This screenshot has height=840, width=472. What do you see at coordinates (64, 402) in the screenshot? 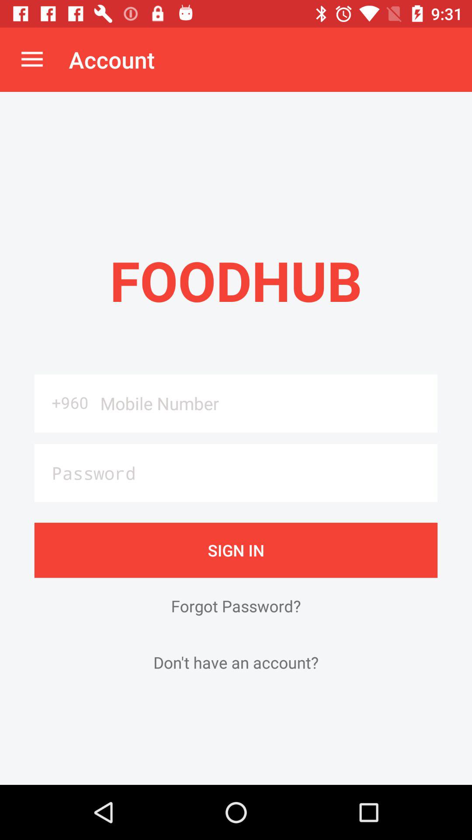
I see `turn on the +960 icon` at bounding box center [64, 402].